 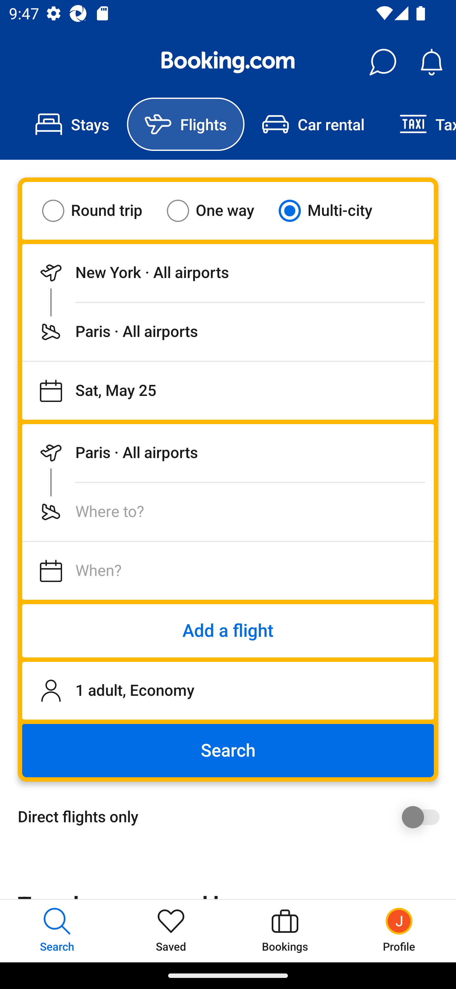 What do you see at coordinates (232, 817) in the screenshot?
I see `Direct flights only` at bounding box center [232, 817].